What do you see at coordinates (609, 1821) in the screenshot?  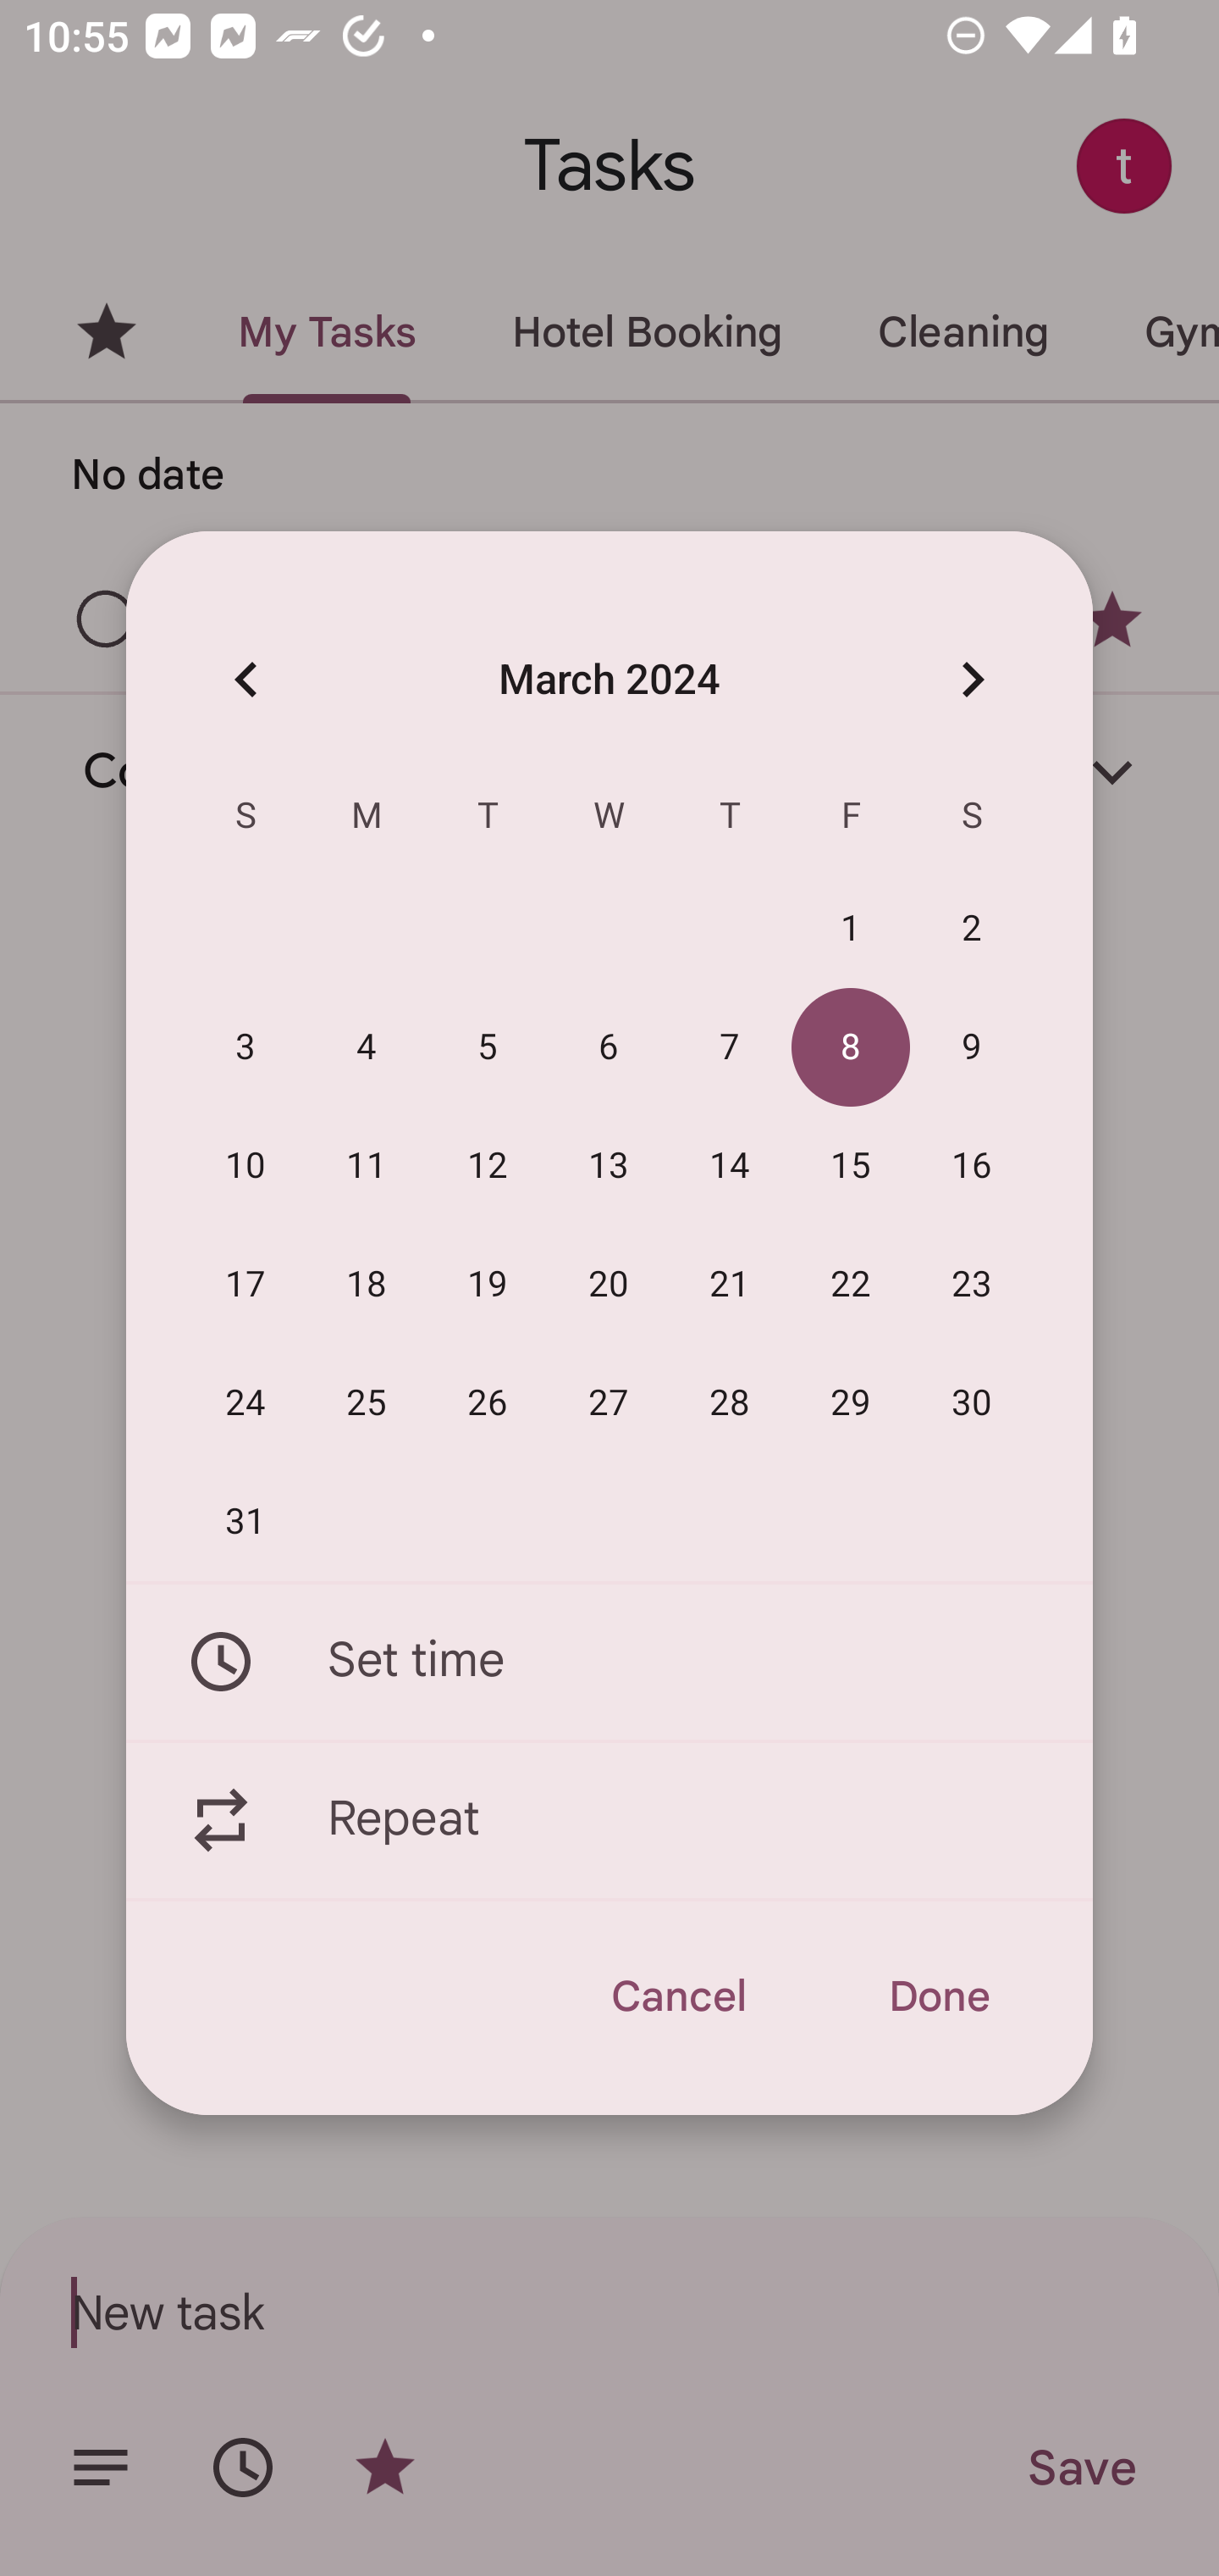 I see `Repeat` at bounding box center [609, 1821].